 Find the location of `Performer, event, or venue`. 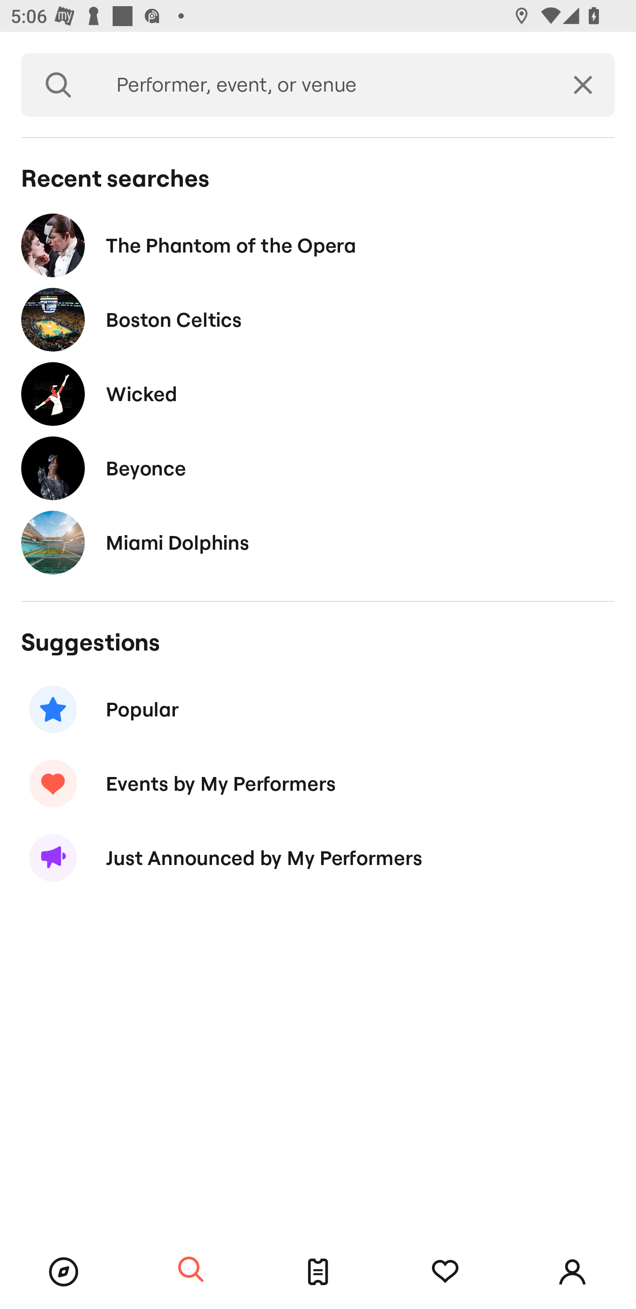

Performer, event, or venue is located at coordinates (323, 85).